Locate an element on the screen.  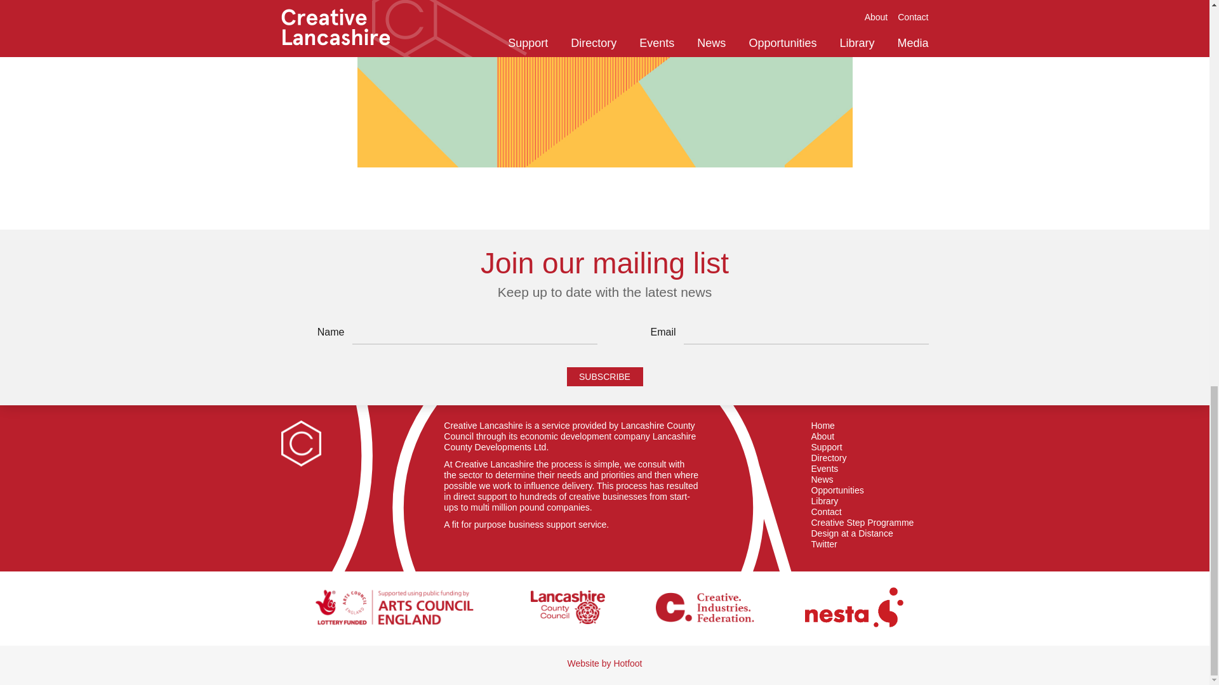
Home is located at coordinates (823, 426).